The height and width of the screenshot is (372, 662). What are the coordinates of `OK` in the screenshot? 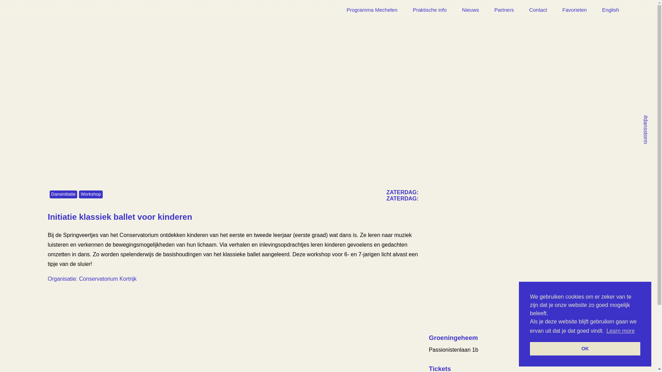 It's located at (585, 349).